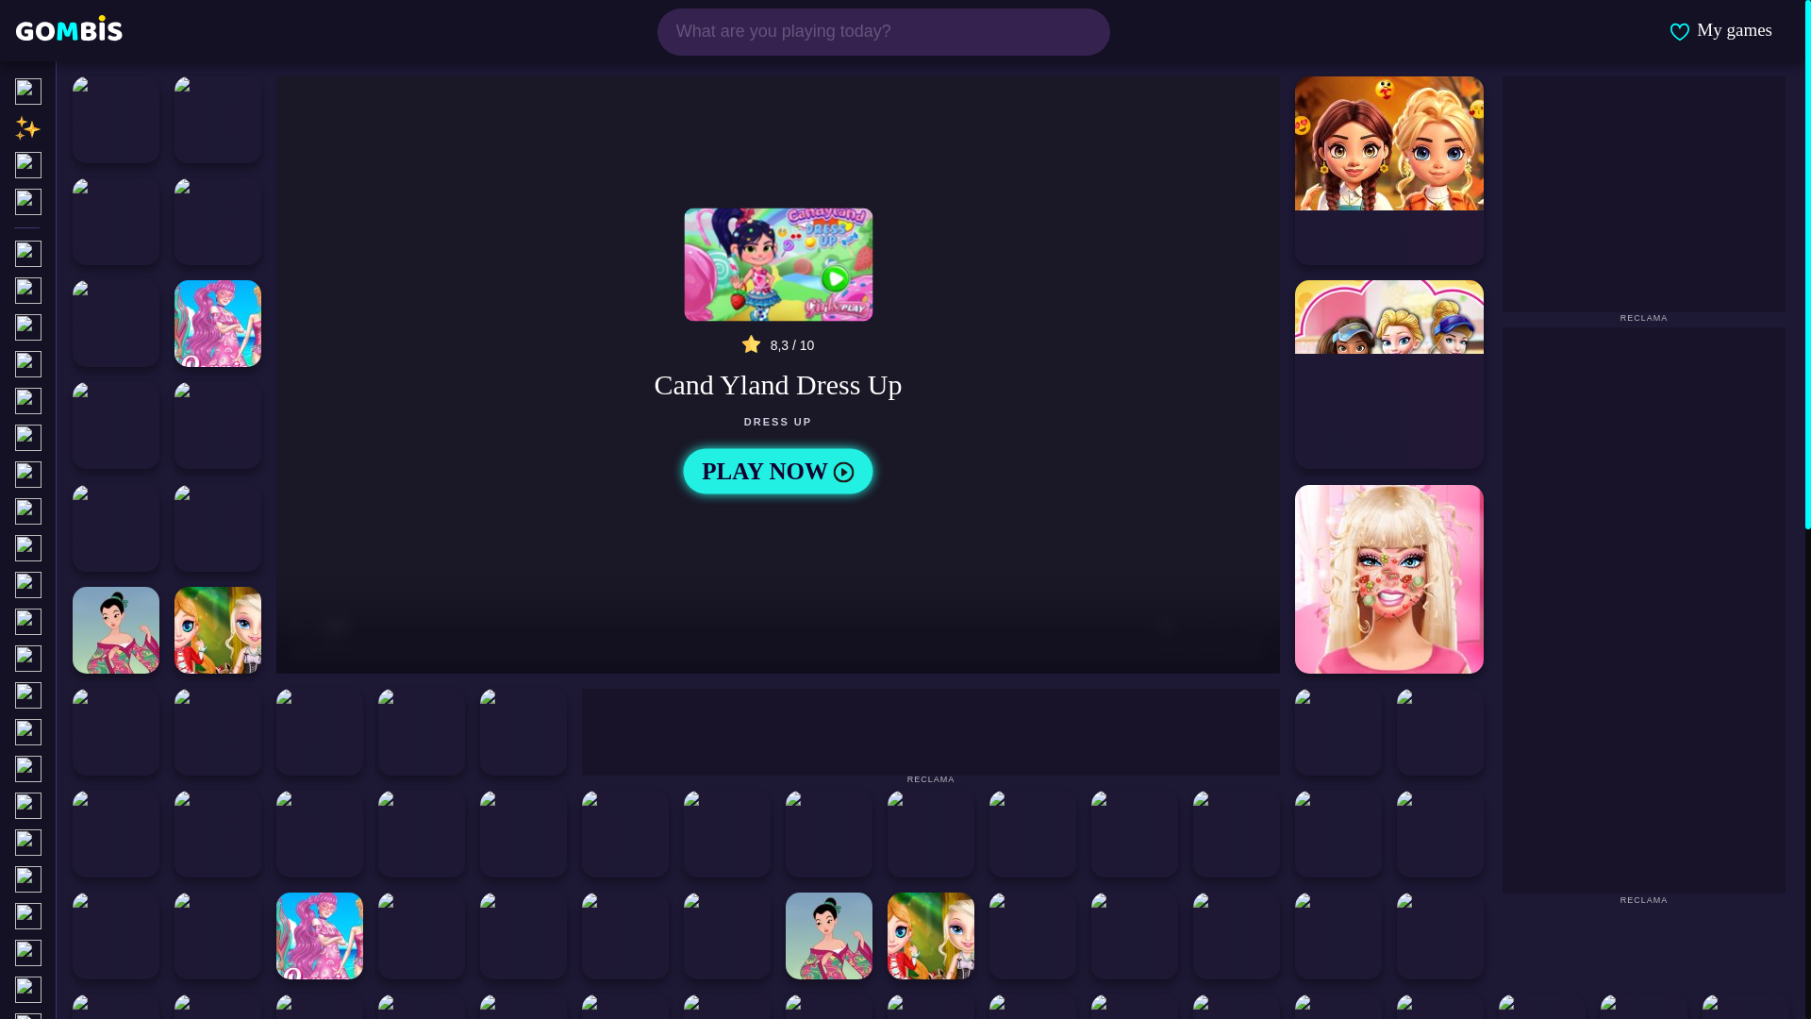 The image size is (1811, 1019). Describe the element at coordinates (105, 659) in the screenshot. I see `Motorbike` at that location.